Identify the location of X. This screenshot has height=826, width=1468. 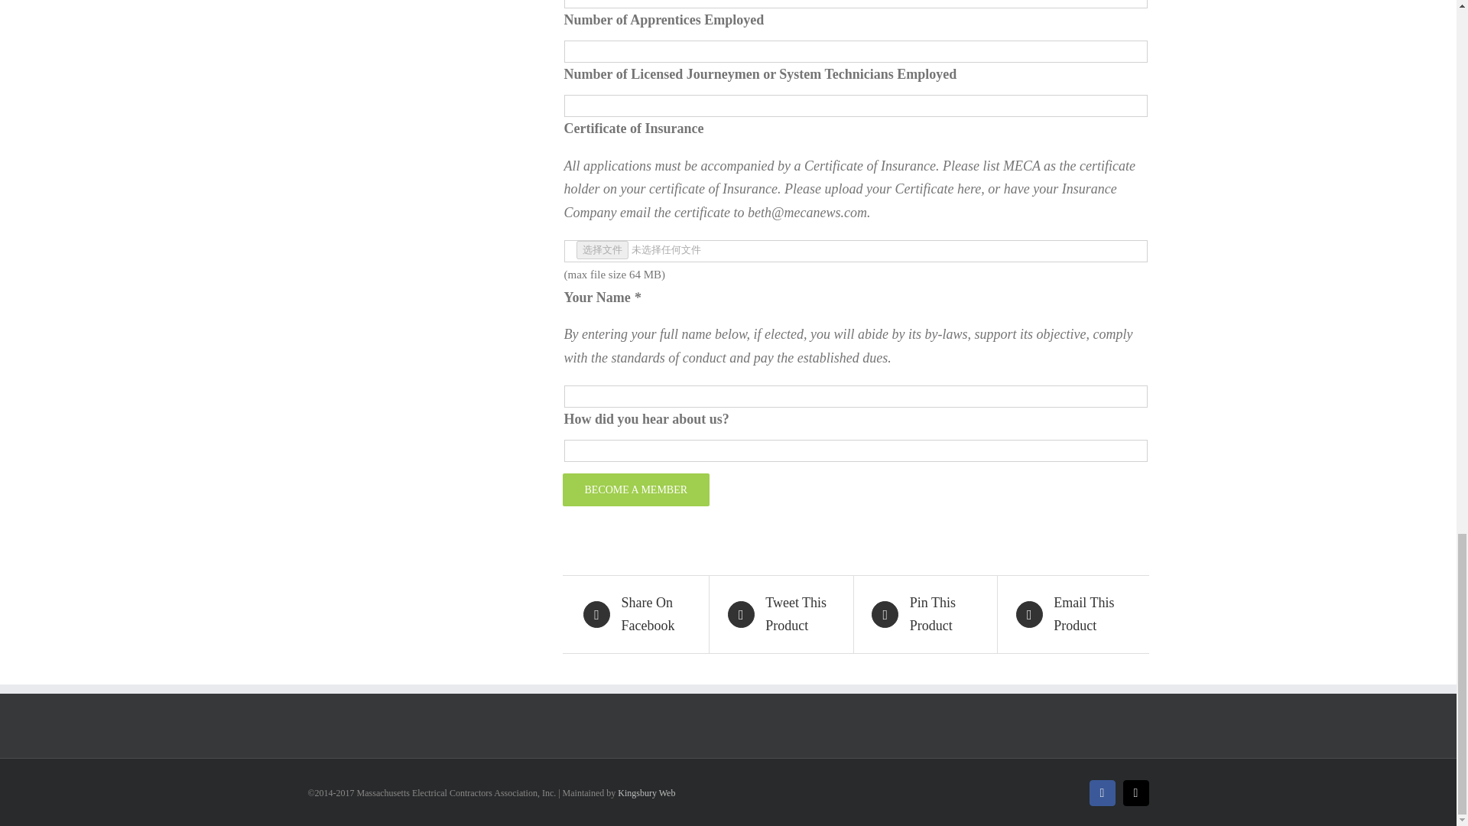
(1135, 792).